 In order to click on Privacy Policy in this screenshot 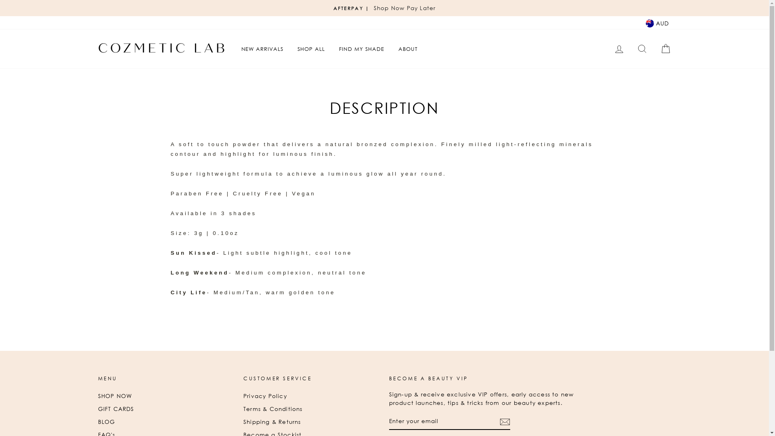, I will do `click(265, 396)`.